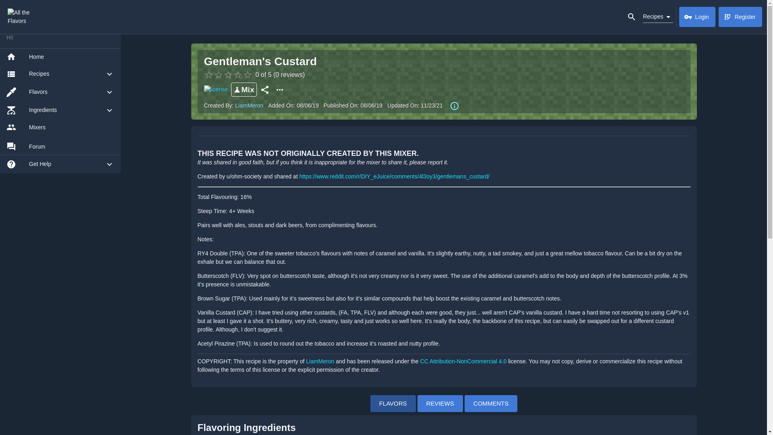 The width and height of the screenshot is (773, 435). What do you see at coordinates (60, 147) in the screenshot?
I see `Forum` at bounding box center [60, 147].